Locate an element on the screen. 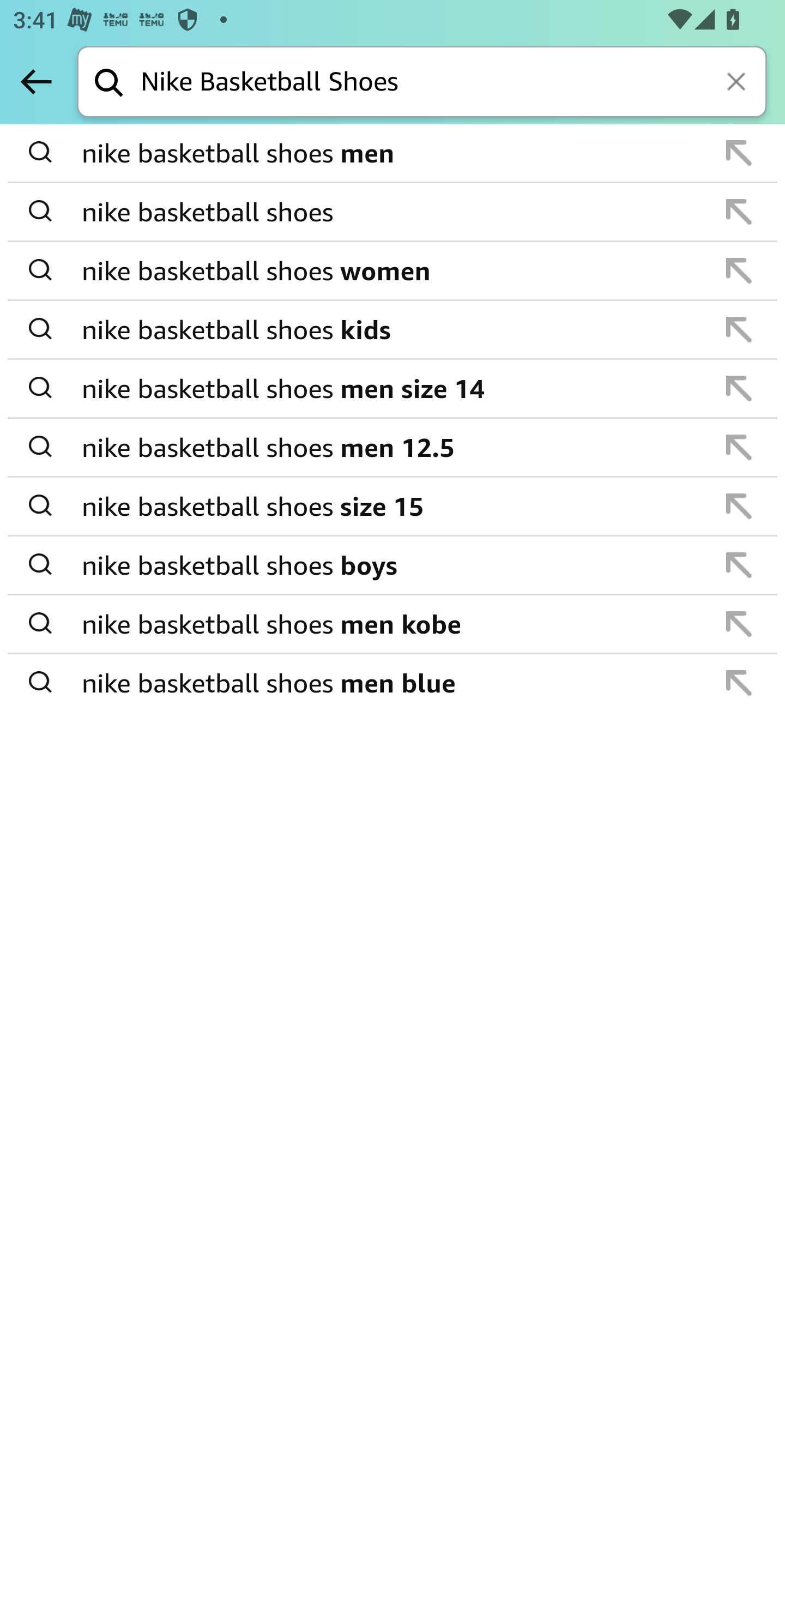  nike basketball shoes boys is located at coordinates (394, 565).